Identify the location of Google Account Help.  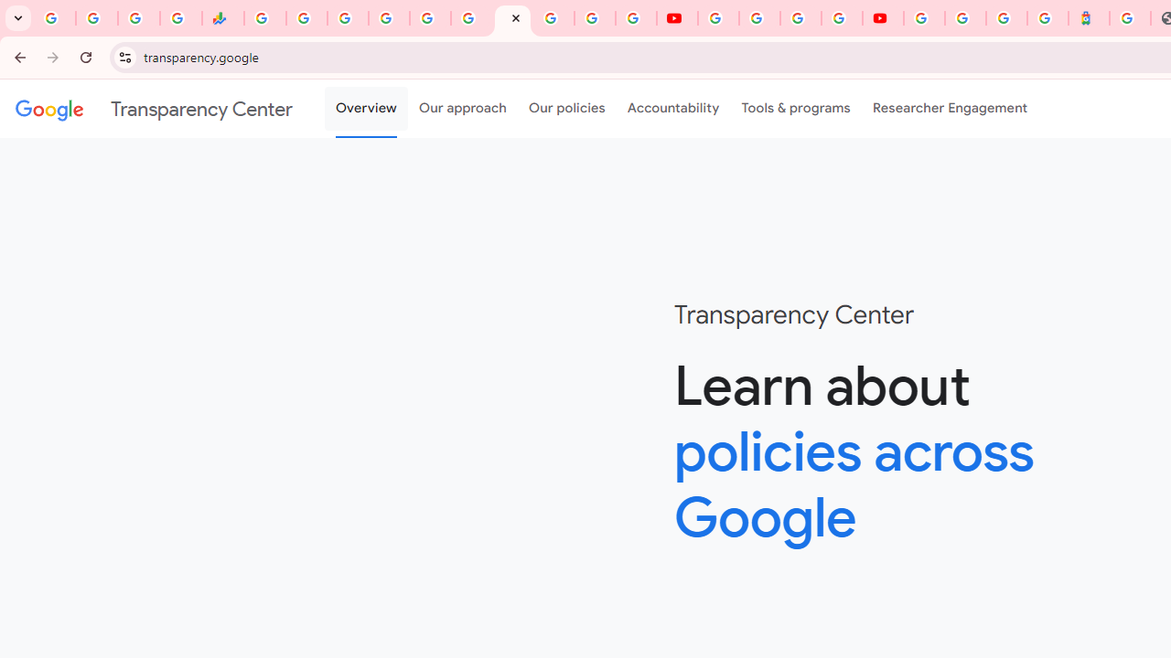
(759, 18).